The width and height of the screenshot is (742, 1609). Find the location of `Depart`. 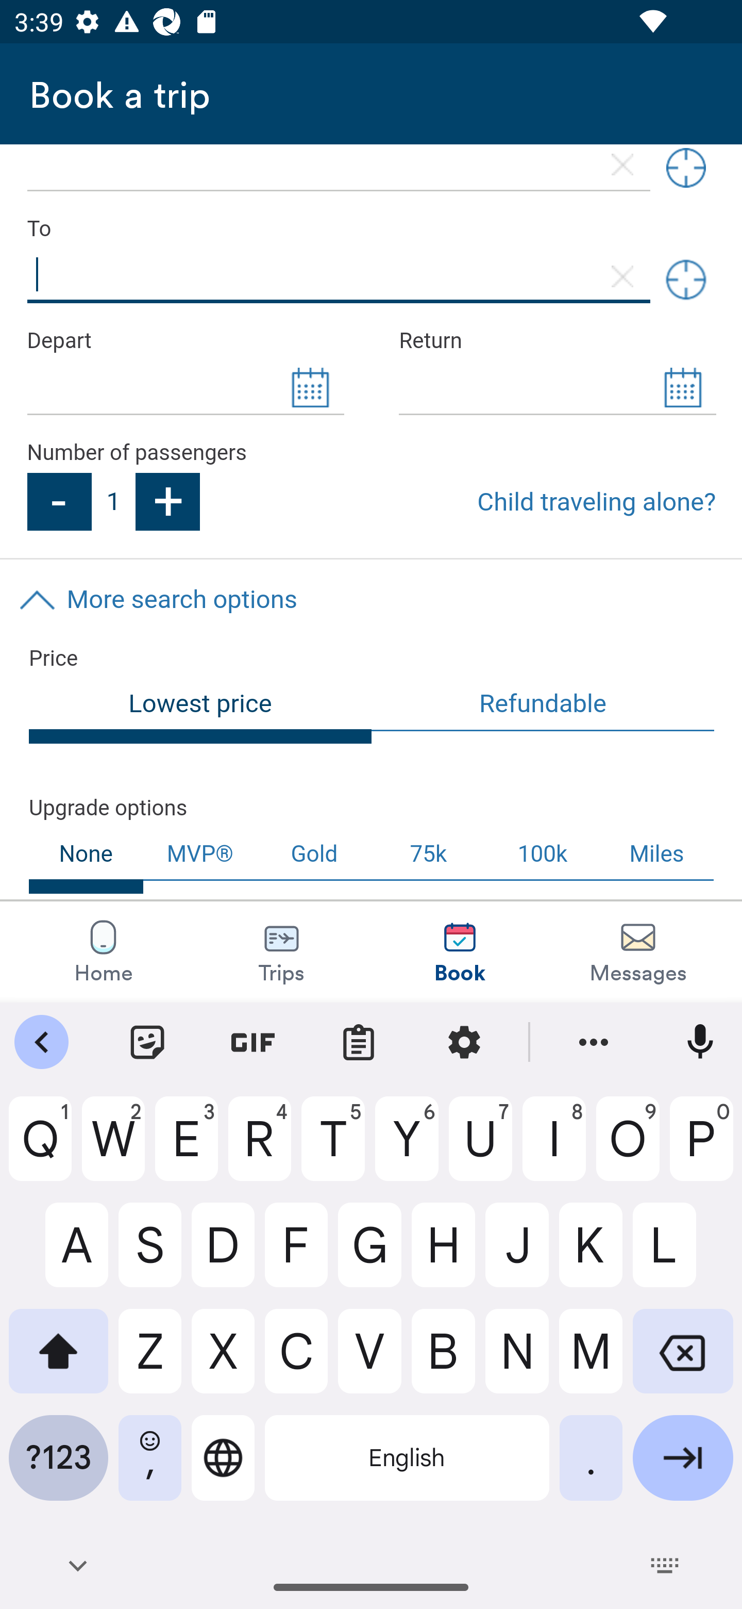

Depart is located at coordinates (184, 341).